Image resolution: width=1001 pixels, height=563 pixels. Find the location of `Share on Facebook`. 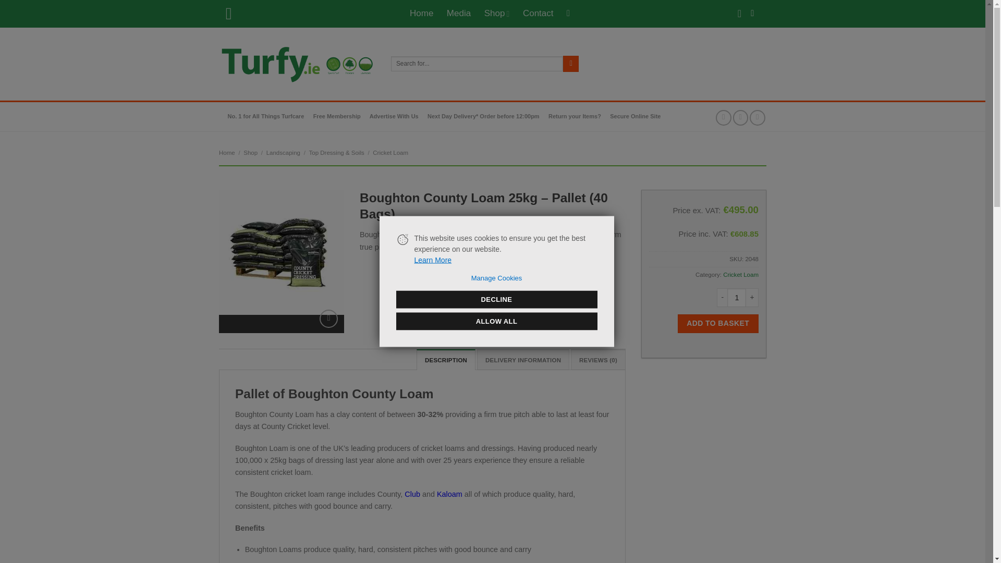

Share on Facebook is located at coordinates (724, 117).